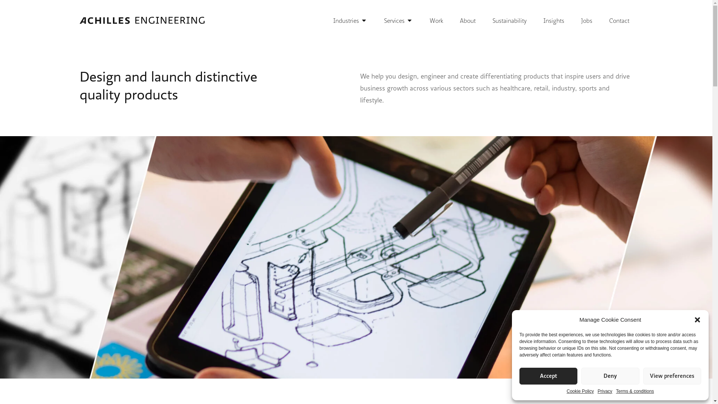  What do you see at coordinates (548, 376) in the screenshot?
I see `Accept` at bounding box center [548, 376].